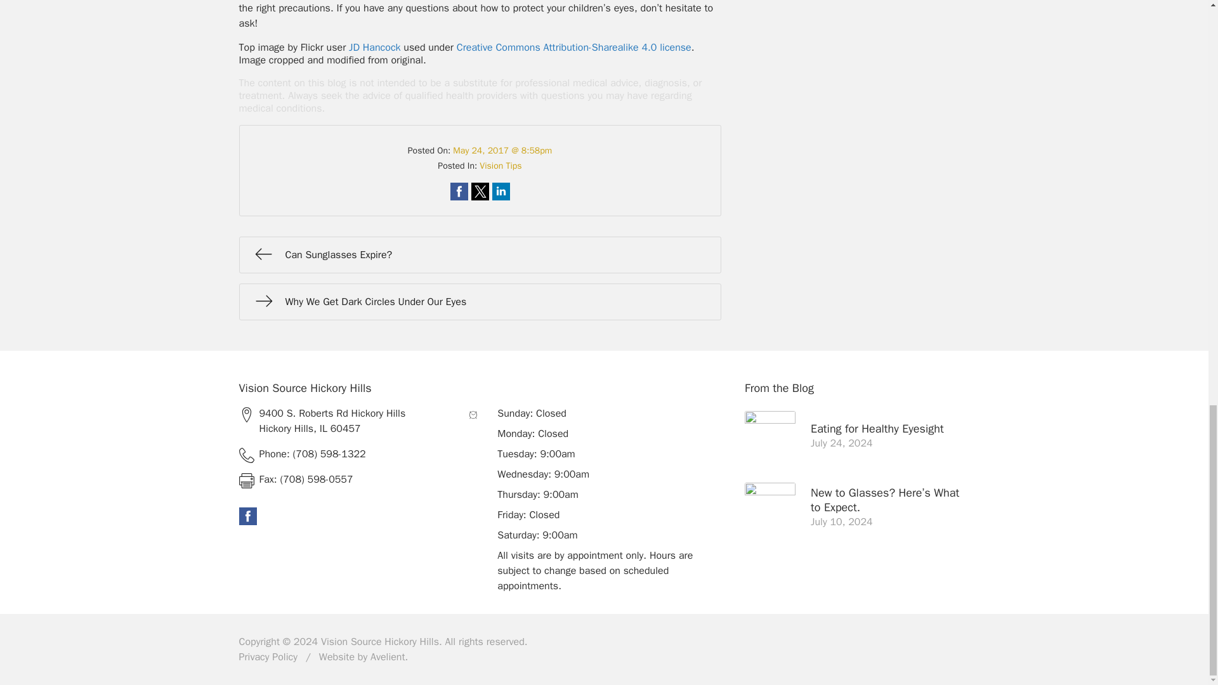 The height and width of the screenshot is (685, 1218). Describe the element at coordinates (501, 192) in the screenshot. I see `Share on LinkedIn` at that location.